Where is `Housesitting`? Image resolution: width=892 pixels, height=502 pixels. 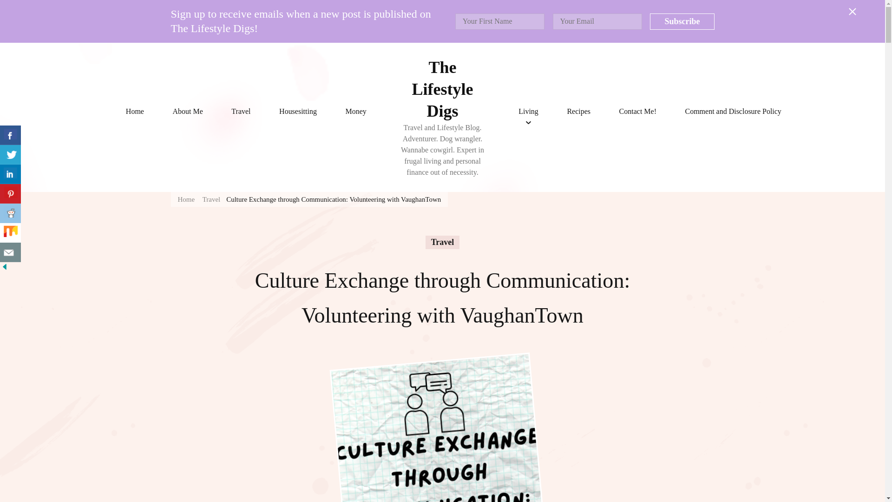 Housesitting is located at coordinates (298, 111).